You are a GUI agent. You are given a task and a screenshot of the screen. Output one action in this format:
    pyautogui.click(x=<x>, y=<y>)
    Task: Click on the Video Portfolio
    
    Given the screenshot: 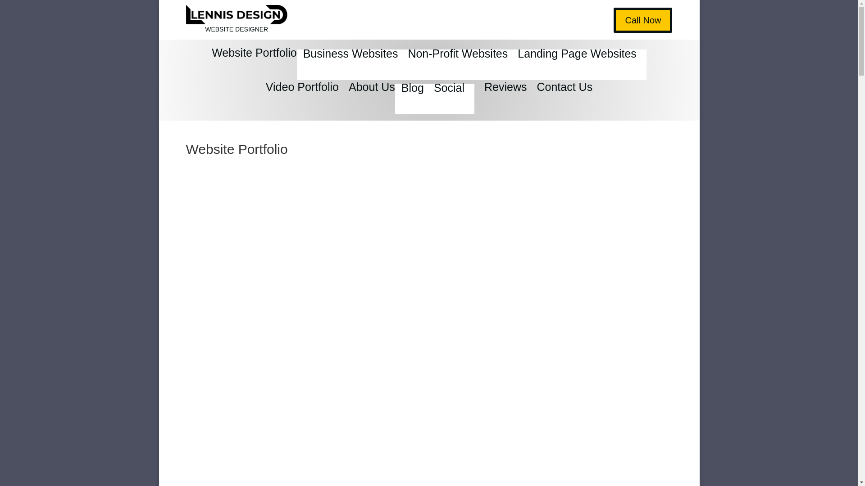 What is the action you would take?
    pyautogui.click(x=302, y=99)
    